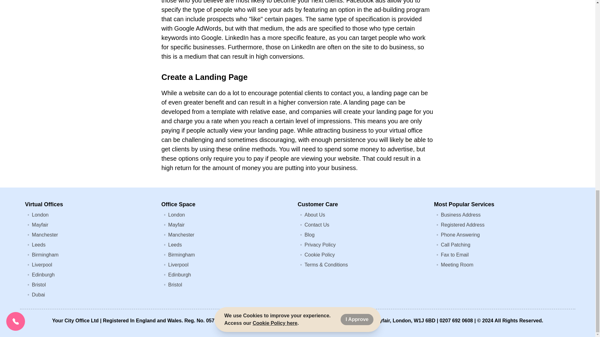 Image resolution: width=600 pixels, height=337 pixels. Describe the element at coordinates (178, 265) in the screenshot. I see `Liverpool` at that location.